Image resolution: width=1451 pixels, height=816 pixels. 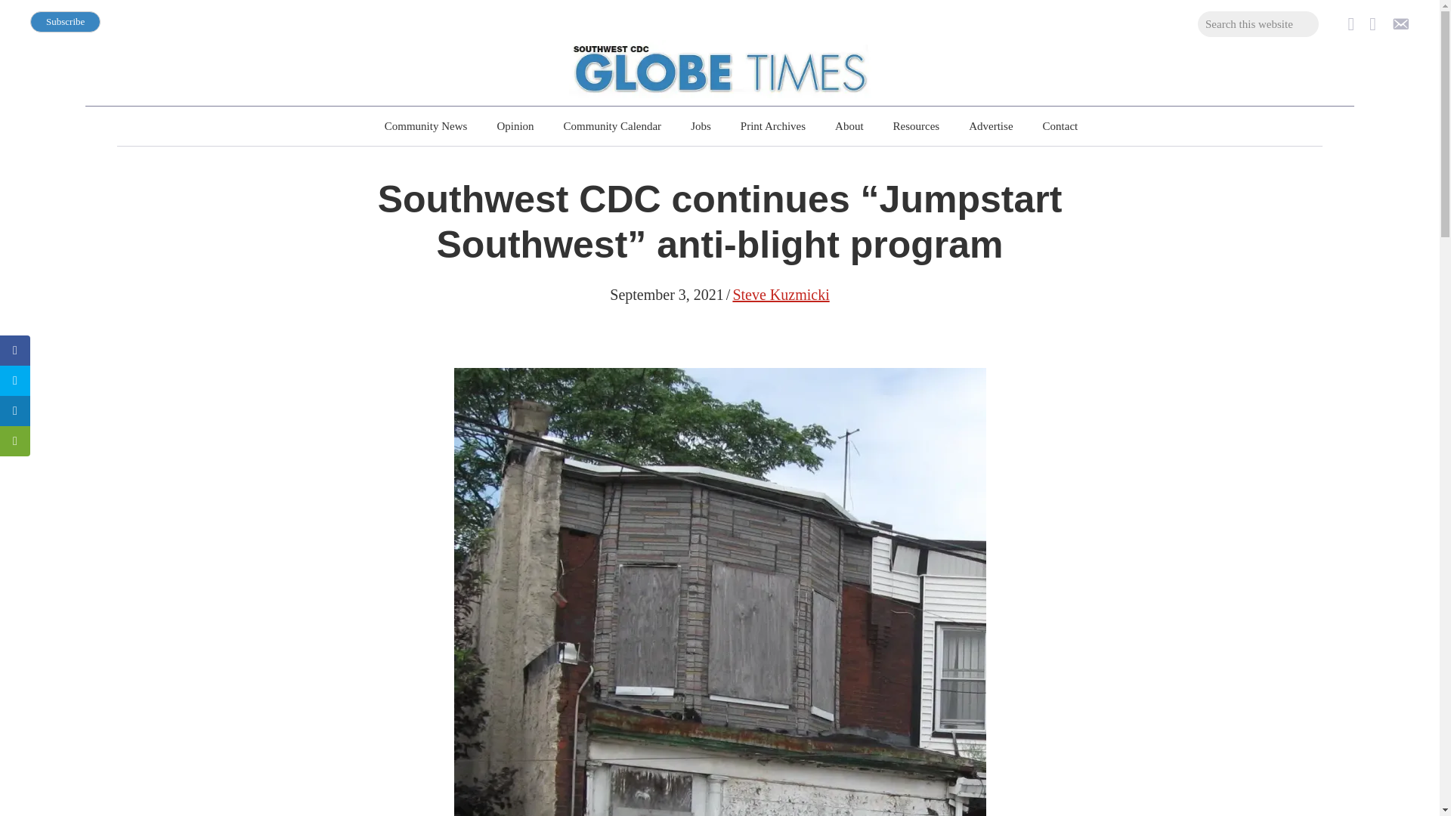 What do you see at coordinates (916, 126) in the screenshot?
I see `Resources` at bounding box center [916, 126].